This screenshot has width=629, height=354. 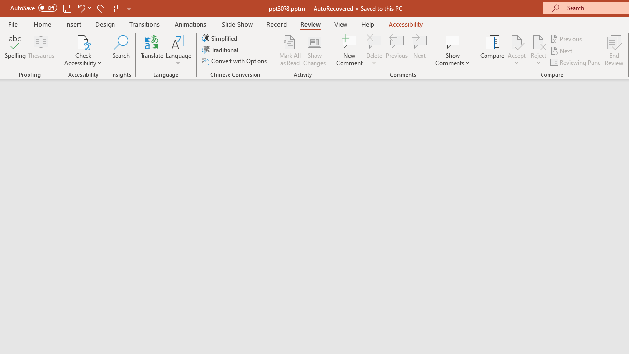 I want to click on Reject Change, so click(x=539, y=41).